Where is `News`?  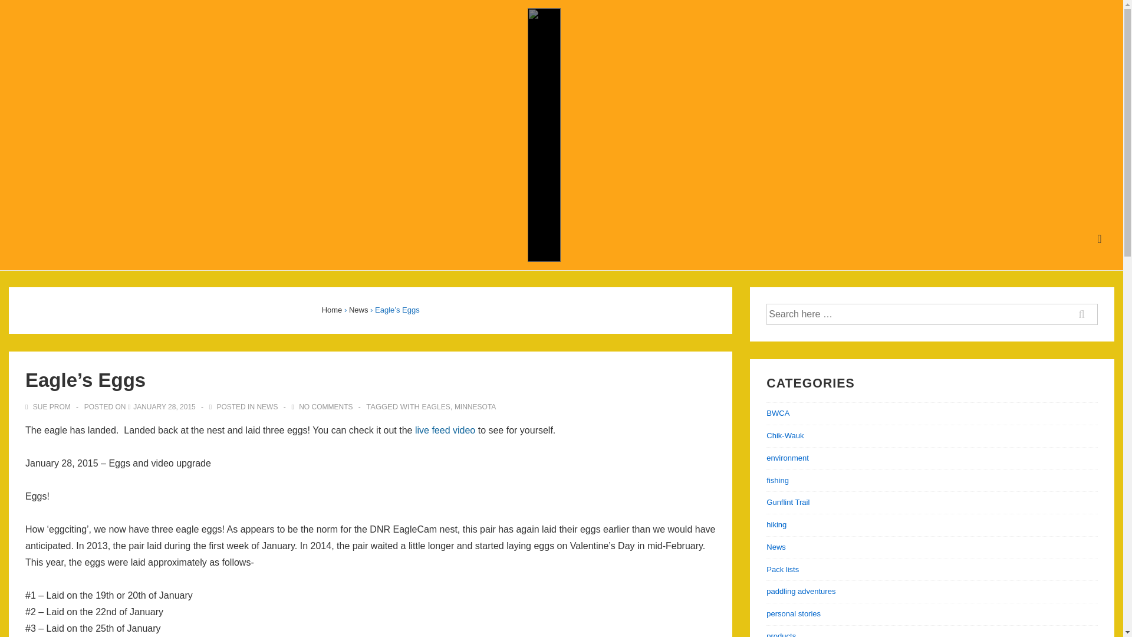
News is located at coordinates (358, 310).